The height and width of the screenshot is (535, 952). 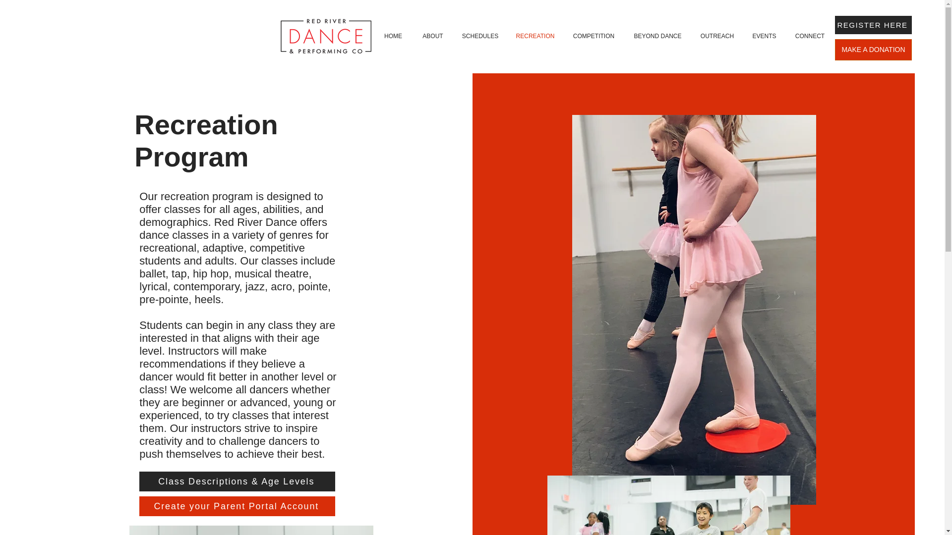 What do you see at coordinates (594, 37) in the screenshot?
I see `COMPETITION` at bounding box center [594, 37].